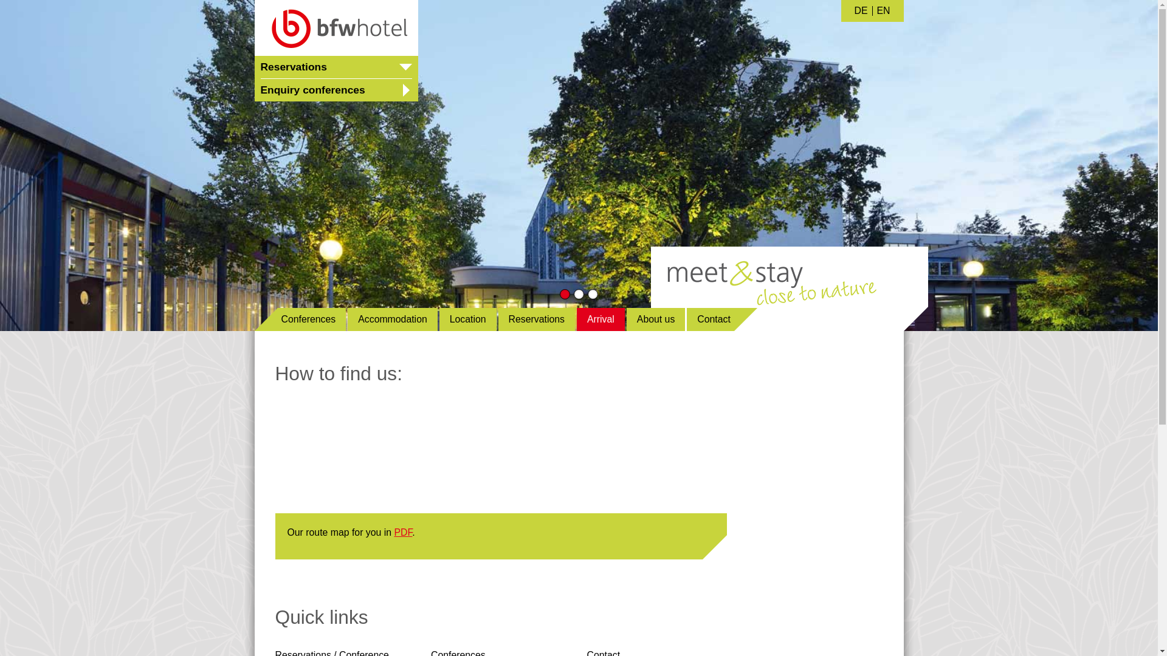 This screenshot has width=1167, height=656. Describe the element at coordinates (331, 653) in the screenshot. I see `Link to Reservation and Conference enquiry page` at that location.